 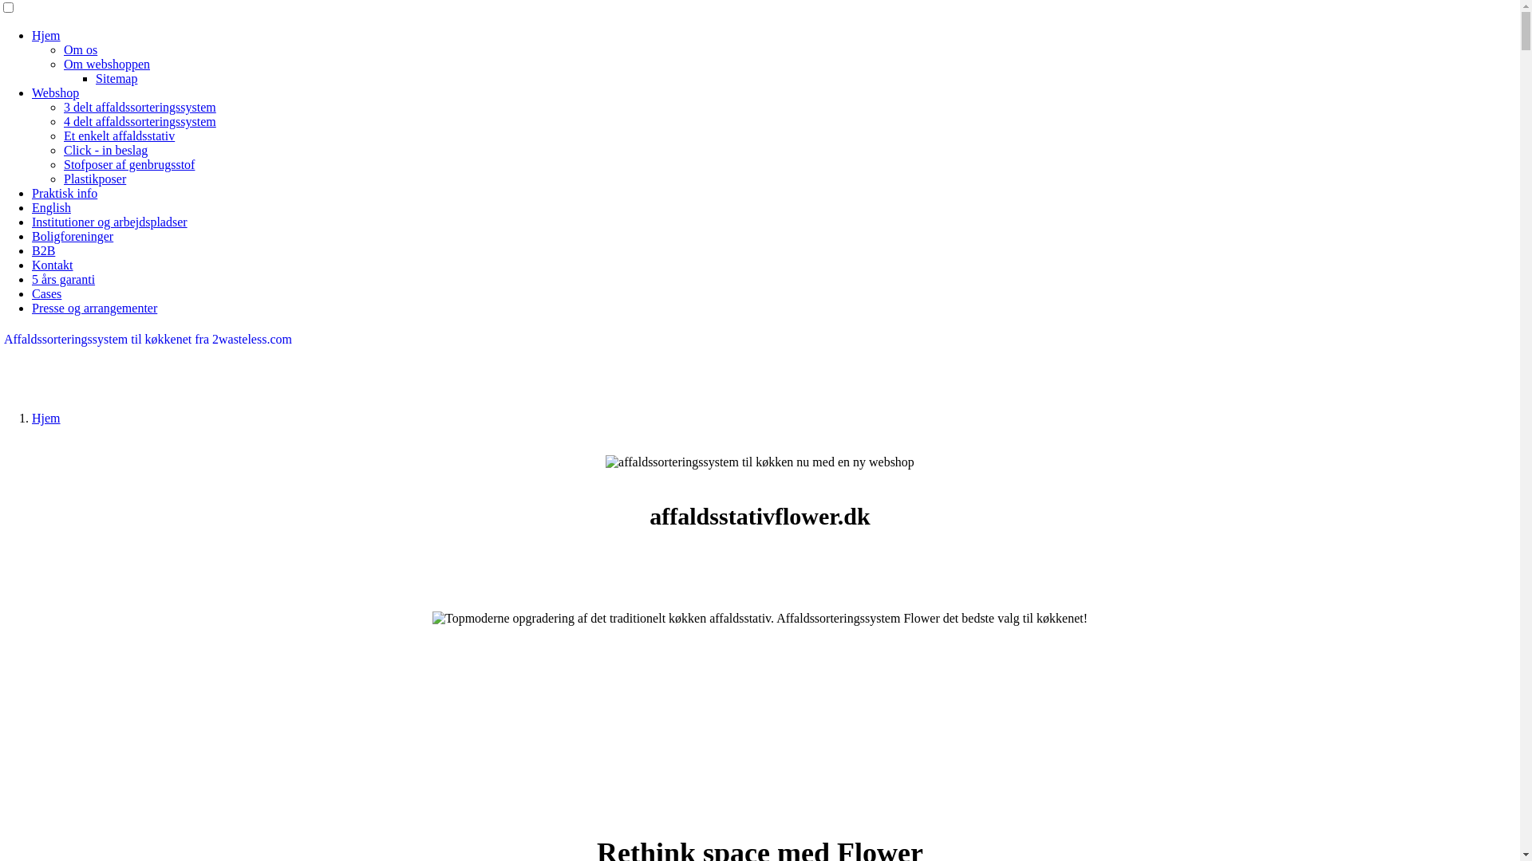 What do you see at coordinates (107, 64) in the screenshot?
I see `Om webshoppen` at bounding box center [107, 64].